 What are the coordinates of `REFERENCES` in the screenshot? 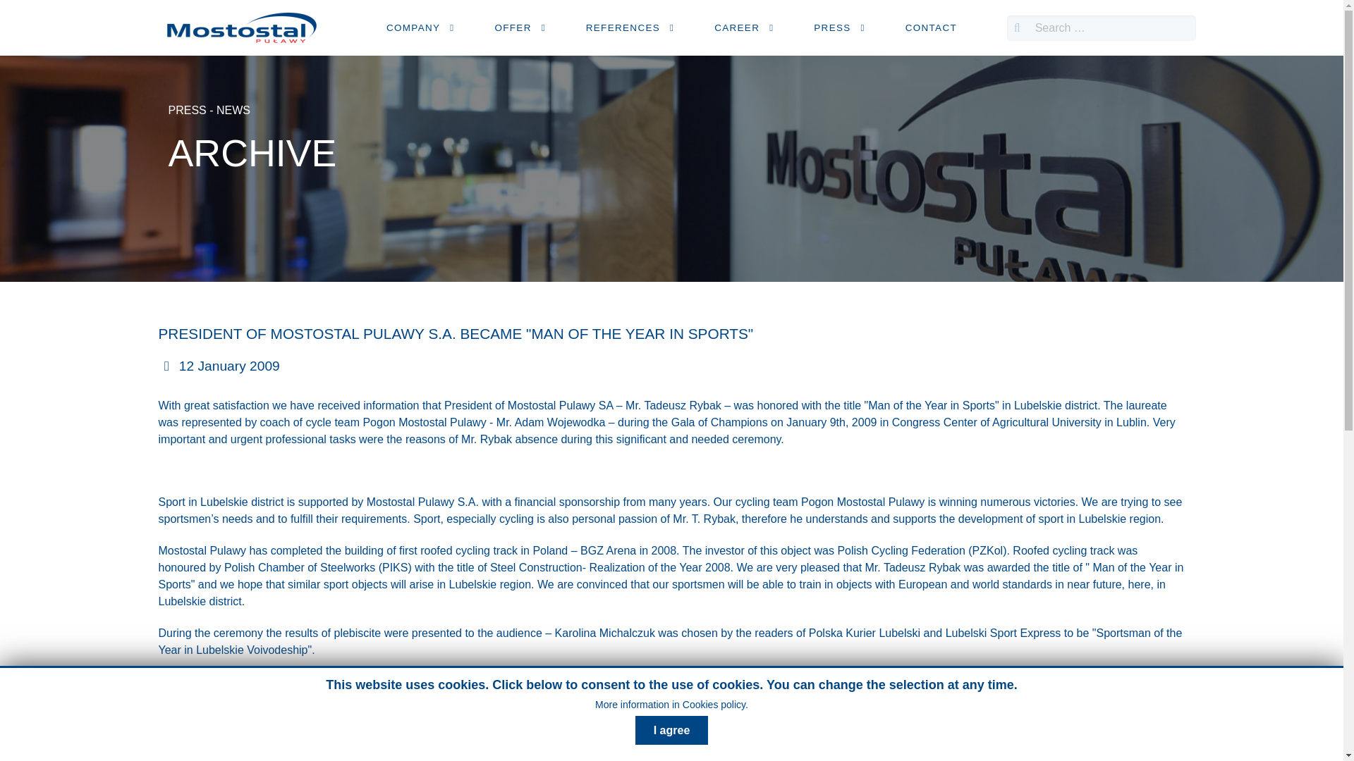 It's located at (633, 28).